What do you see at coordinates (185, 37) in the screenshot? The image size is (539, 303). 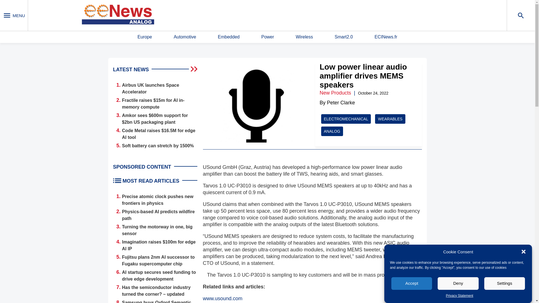 I see `Automotive` at bounding box center [185, 37].